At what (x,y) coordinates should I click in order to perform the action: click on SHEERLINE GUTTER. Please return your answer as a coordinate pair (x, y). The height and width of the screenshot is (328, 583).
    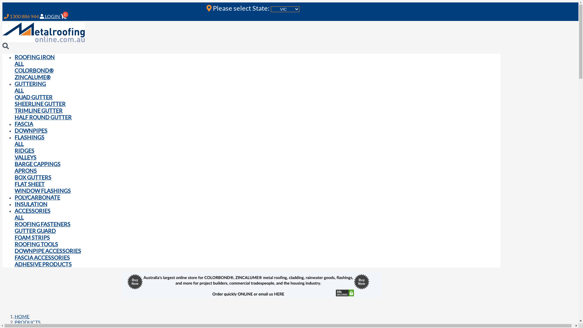
    Looking at the image, I should click on (40, 104).